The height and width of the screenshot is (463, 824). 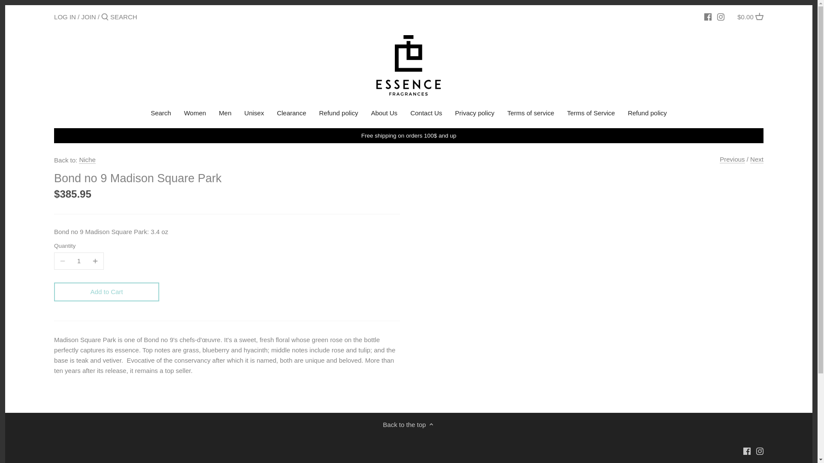 I want to click on 1, so click(x=79, y=261).